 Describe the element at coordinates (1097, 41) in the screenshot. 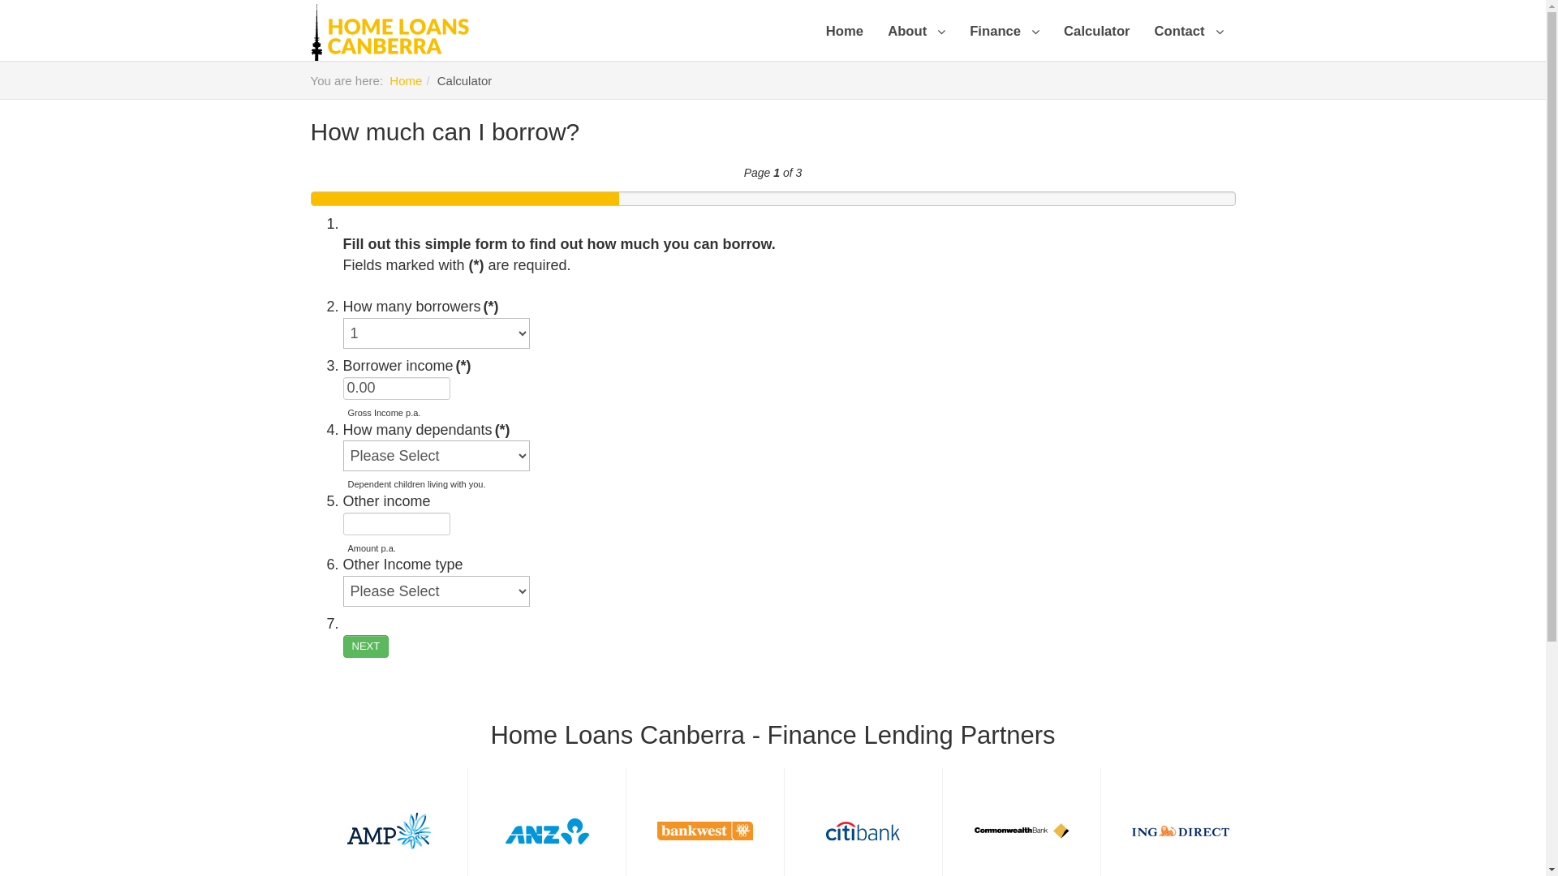

I see `Calculator` at that location.